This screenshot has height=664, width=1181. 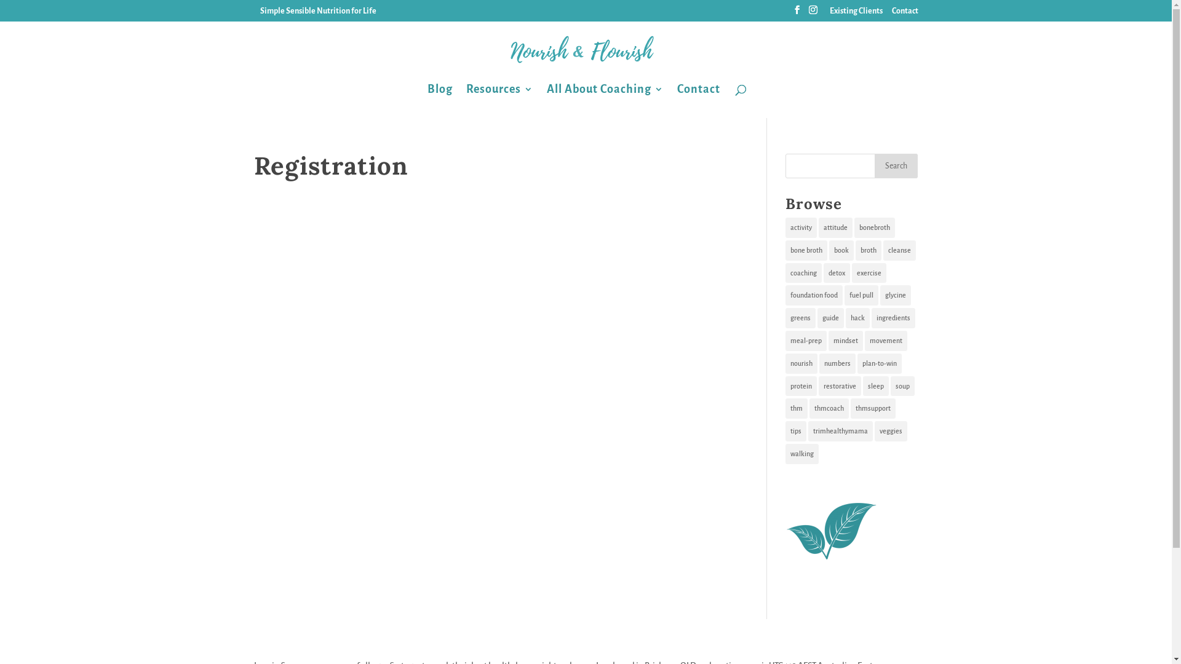 I want to click on ingredients, so click(x=893, y=318).